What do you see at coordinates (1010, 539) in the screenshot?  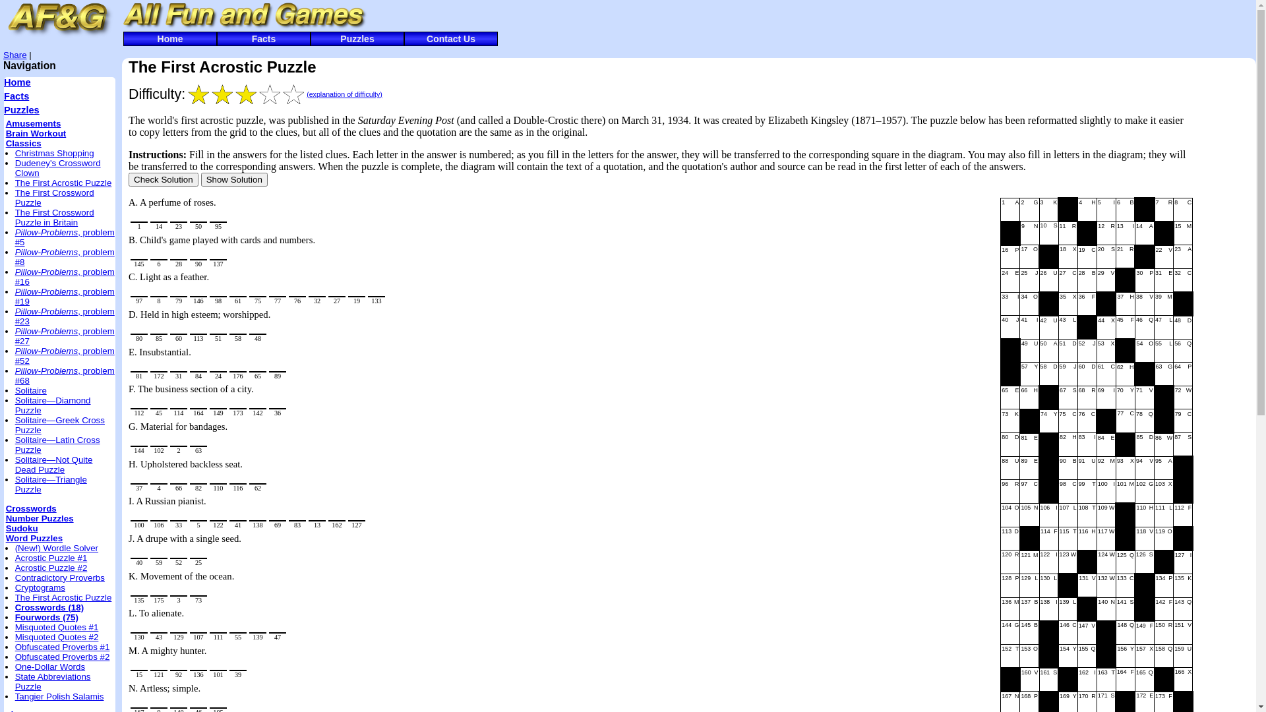 I see `113
D` at bounding box center [1010, 539].